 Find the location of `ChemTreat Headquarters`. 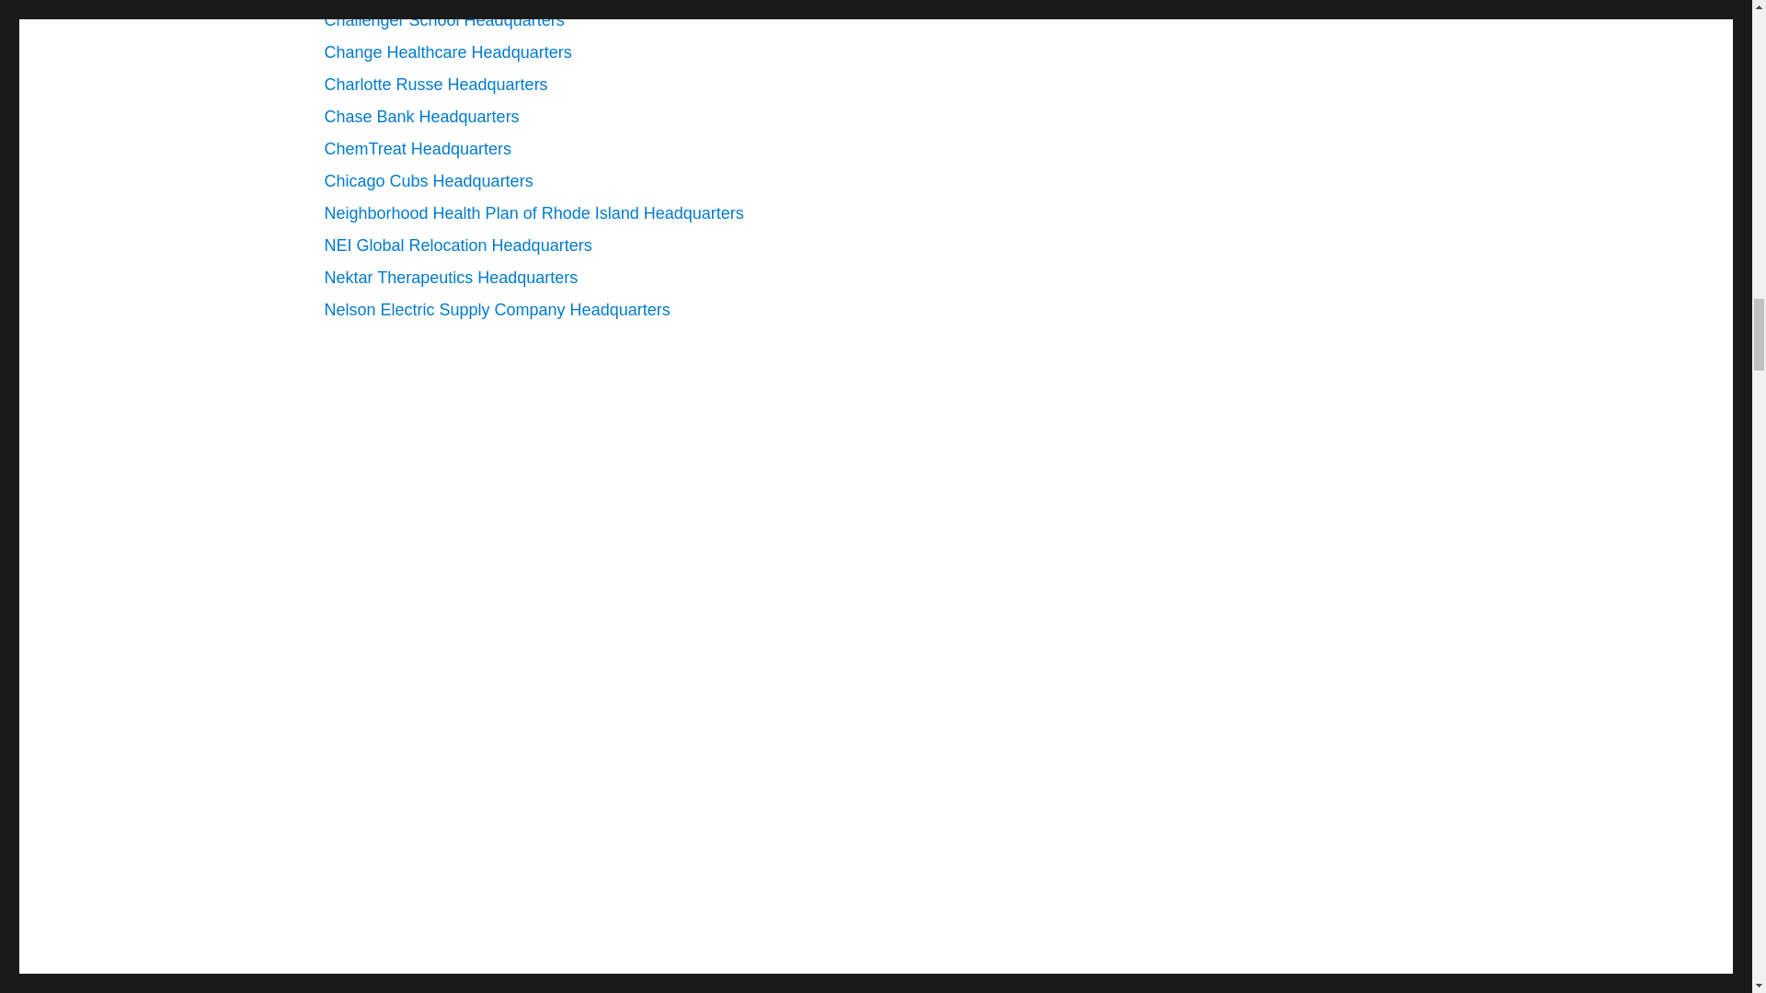

ChemTreat Headquarters is located at coordinates (416, 149).